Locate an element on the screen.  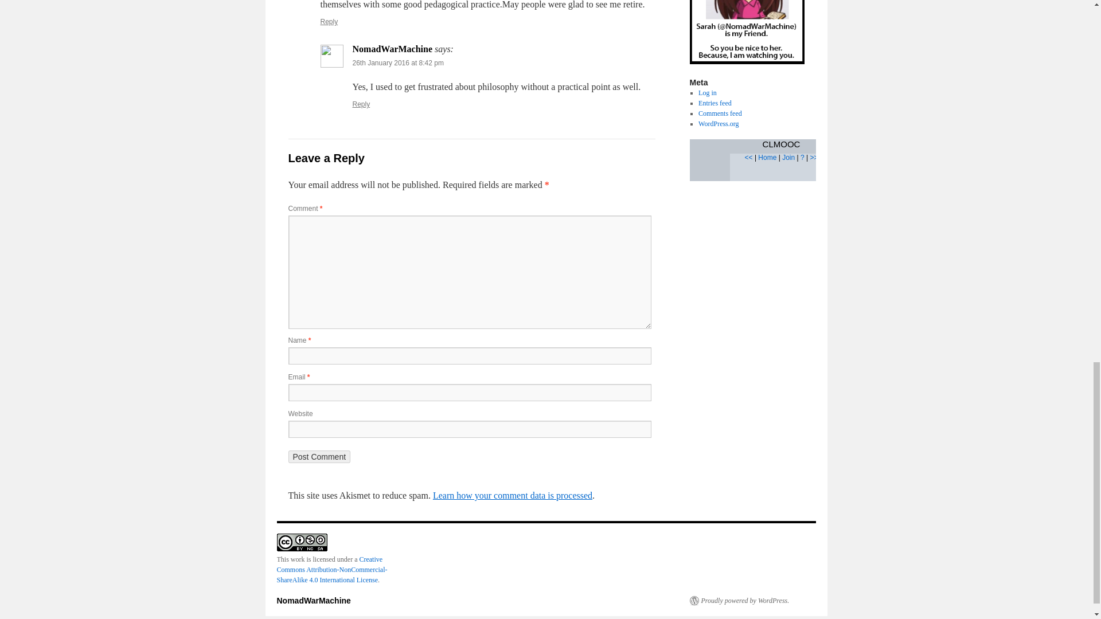
CLMOOCs is located at coordinates (767, 157).